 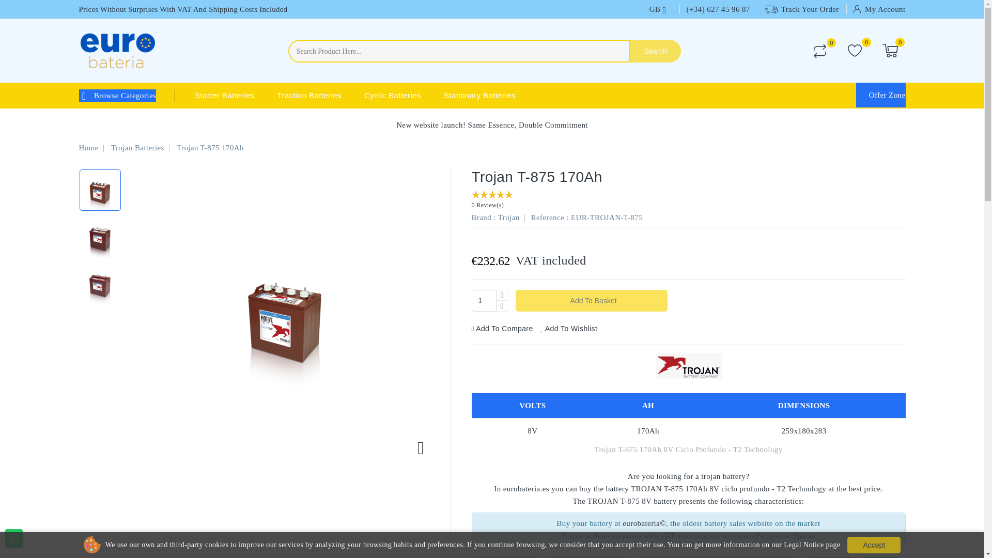 I want to click on My Account, so click(x=879, y=9).